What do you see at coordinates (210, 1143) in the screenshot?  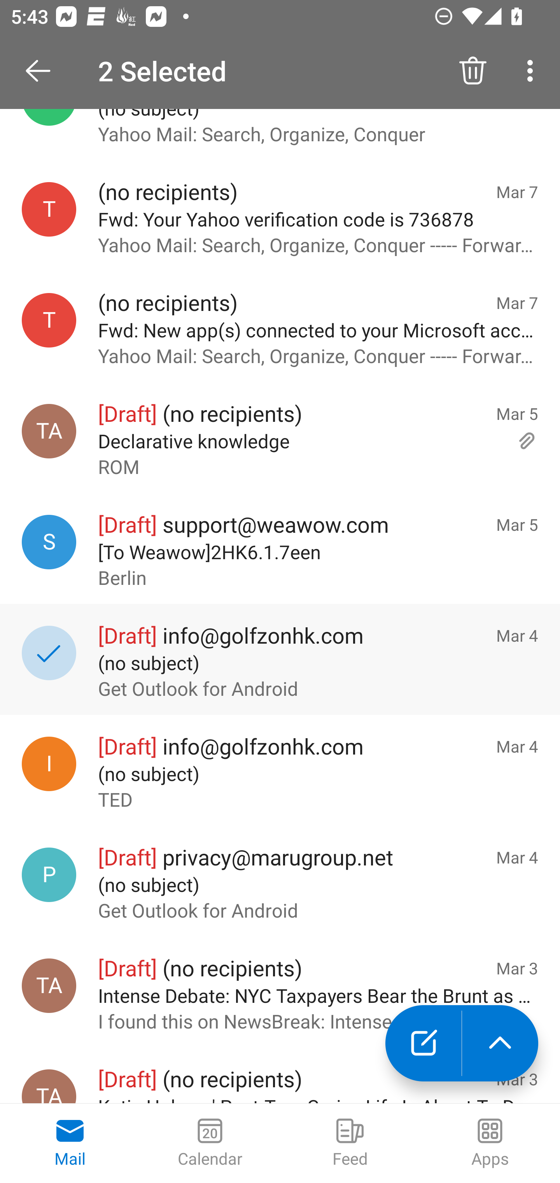 I see `Calendar` at bounding box center [210, 1143].